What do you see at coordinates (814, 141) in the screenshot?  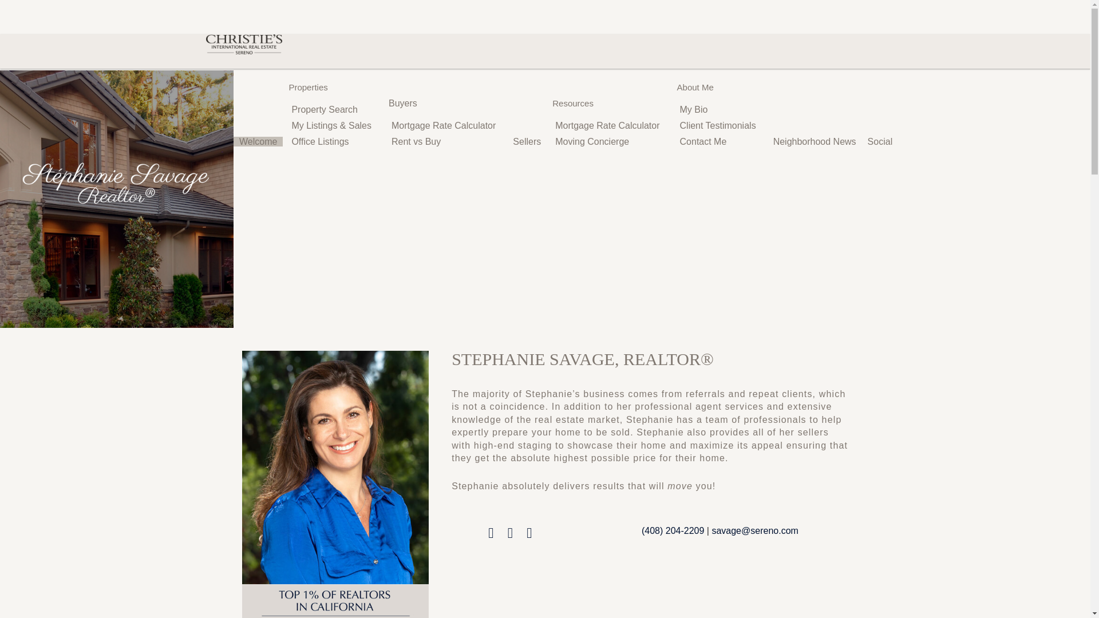 I see `Neighborhood News` at bounding box center [814, 141].